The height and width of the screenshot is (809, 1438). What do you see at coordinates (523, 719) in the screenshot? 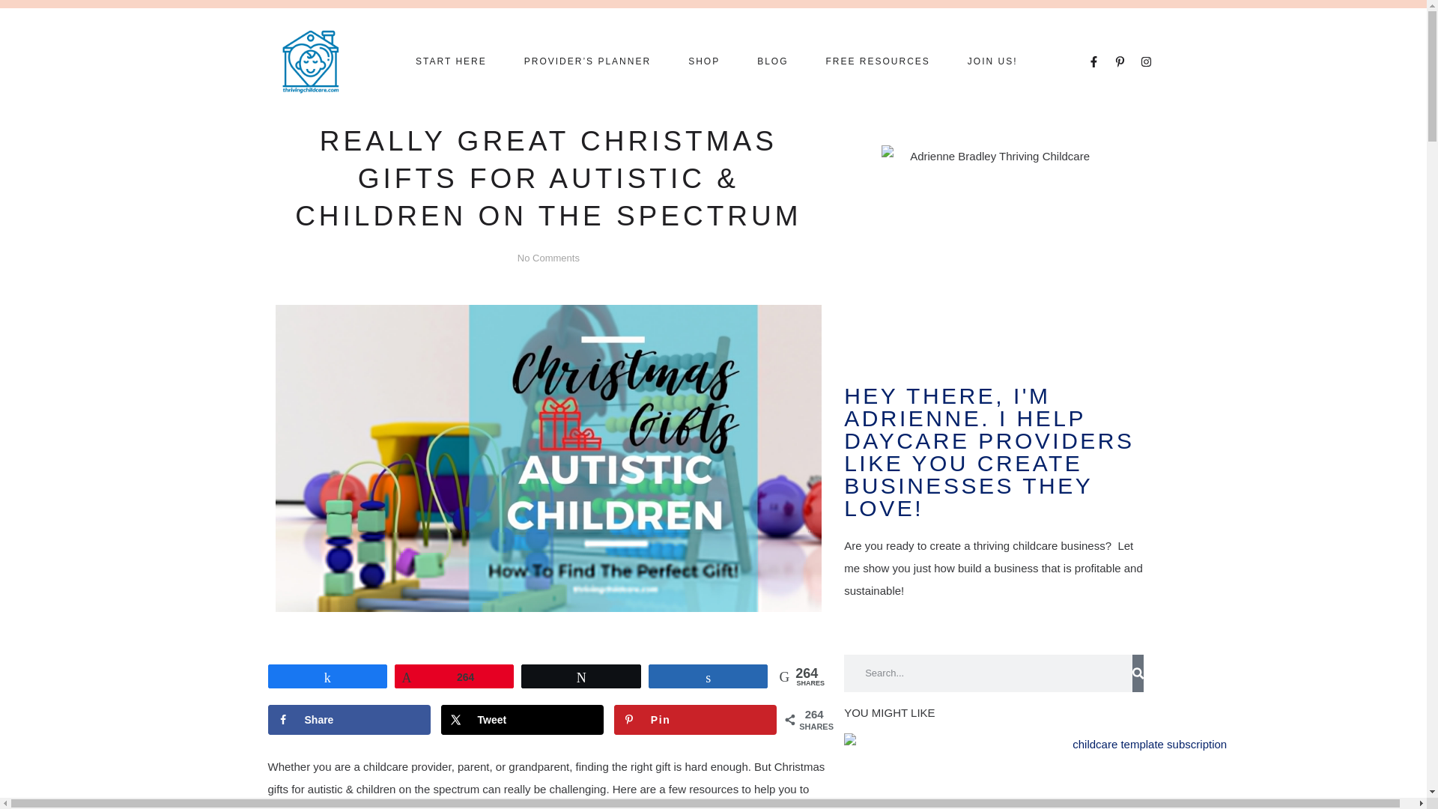
I see `Share on X` at bounding box center [523, 719].